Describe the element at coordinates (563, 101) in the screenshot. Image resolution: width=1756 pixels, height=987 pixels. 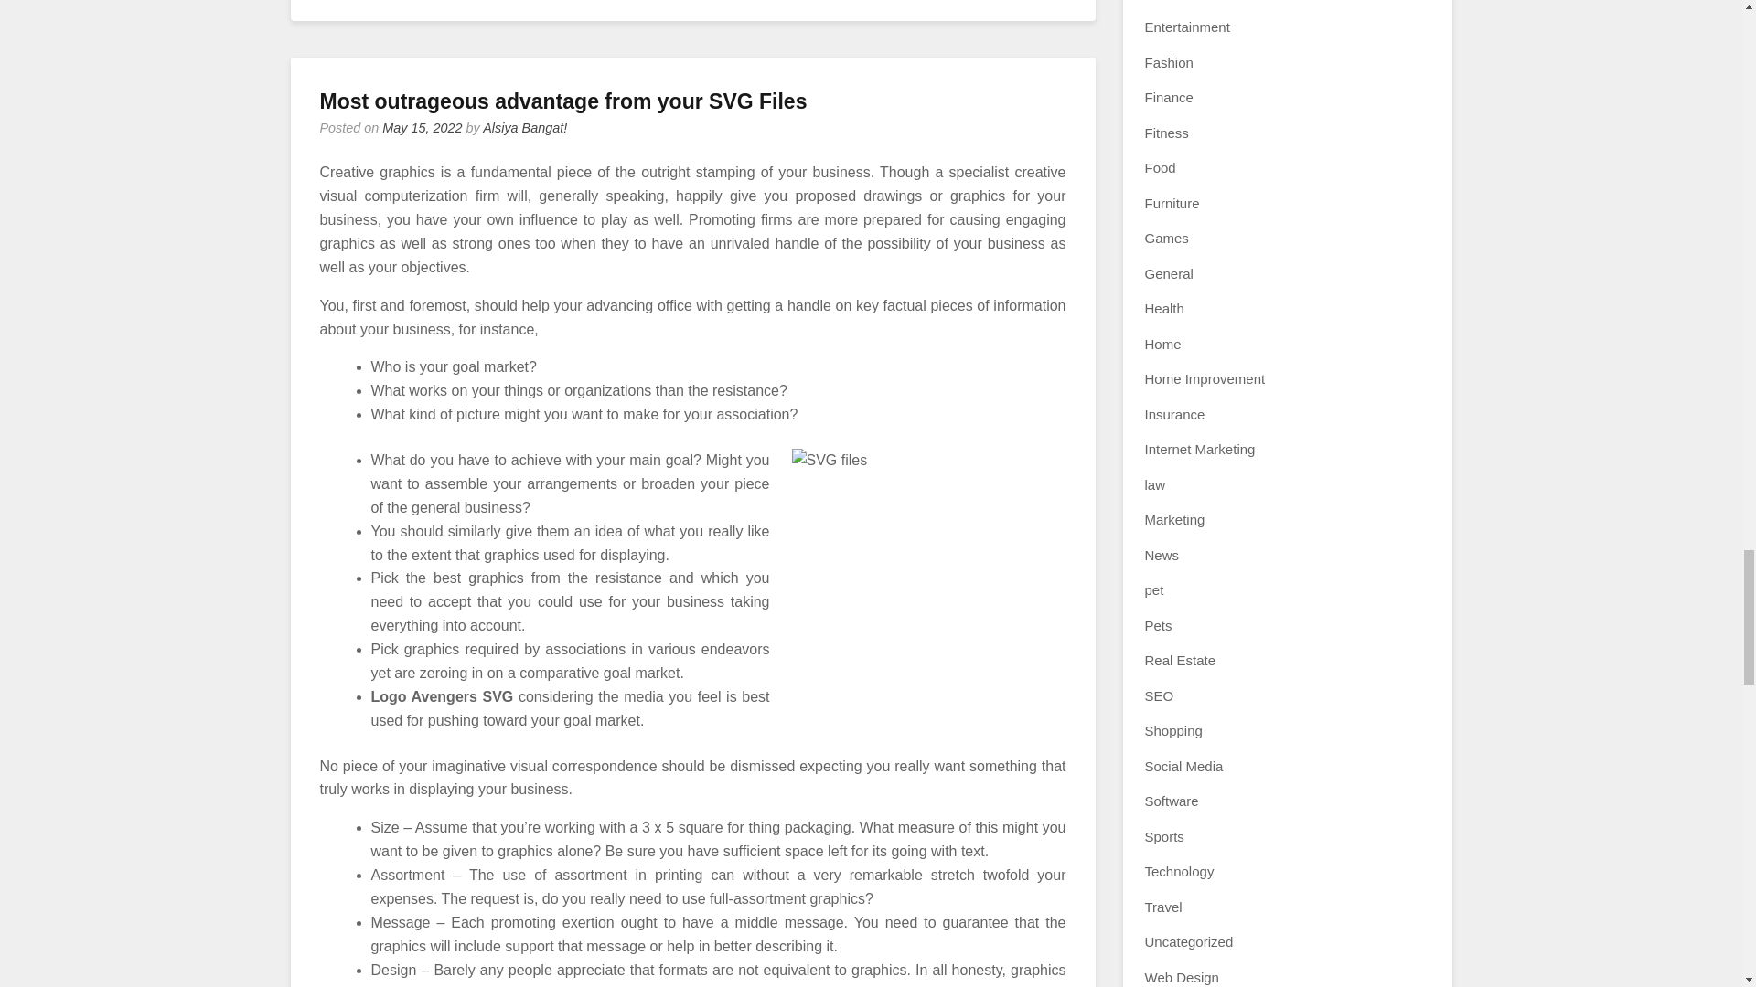
I see `Most outrageous advantage from your SVG Files` at that location.